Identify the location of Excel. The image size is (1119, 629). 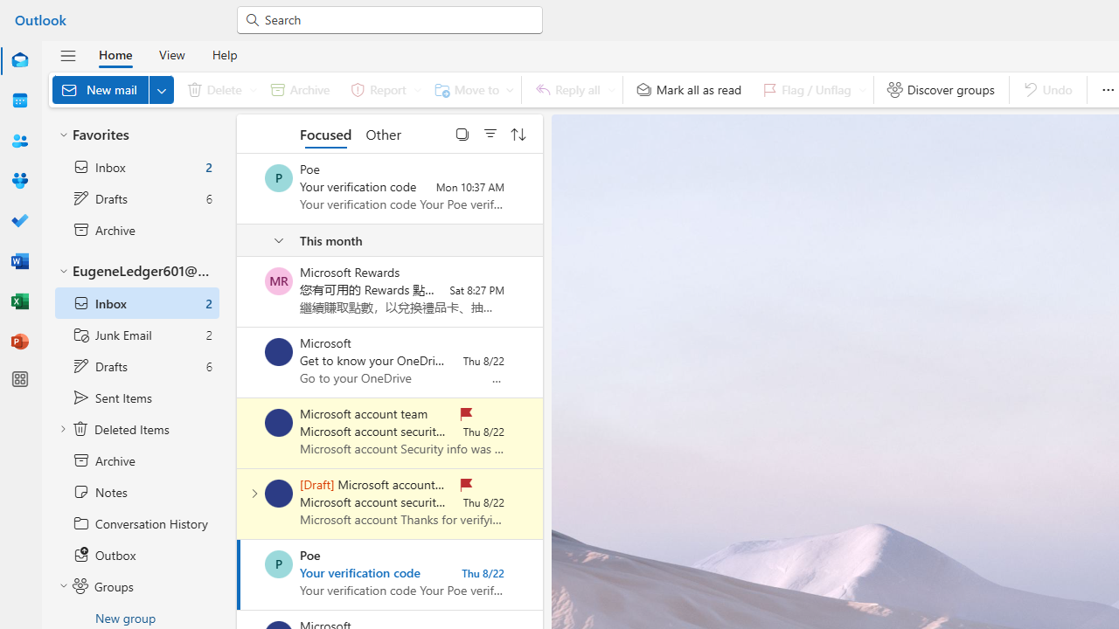
(19, 301).